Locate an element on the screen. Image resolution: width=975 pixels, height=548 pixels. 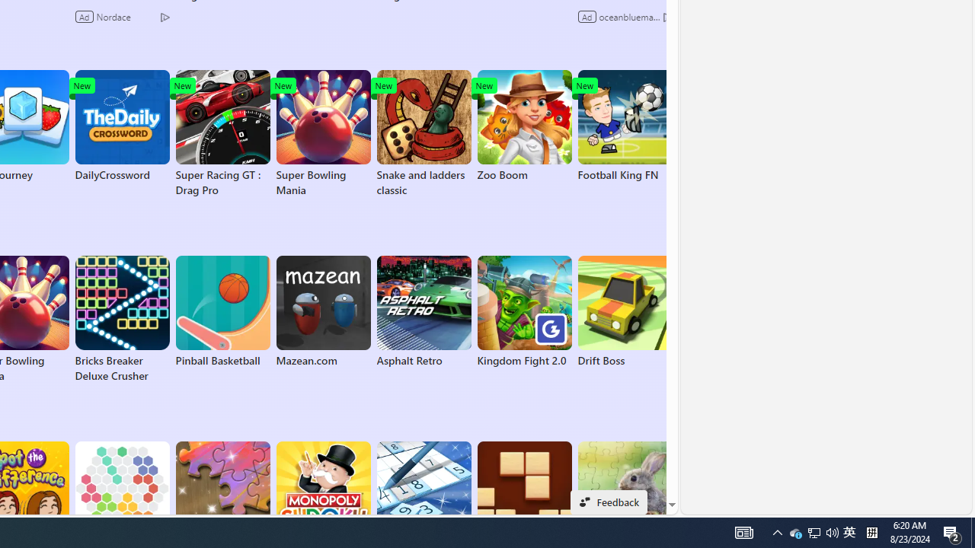
Zoo Boom is located at coordinates (524, 126).